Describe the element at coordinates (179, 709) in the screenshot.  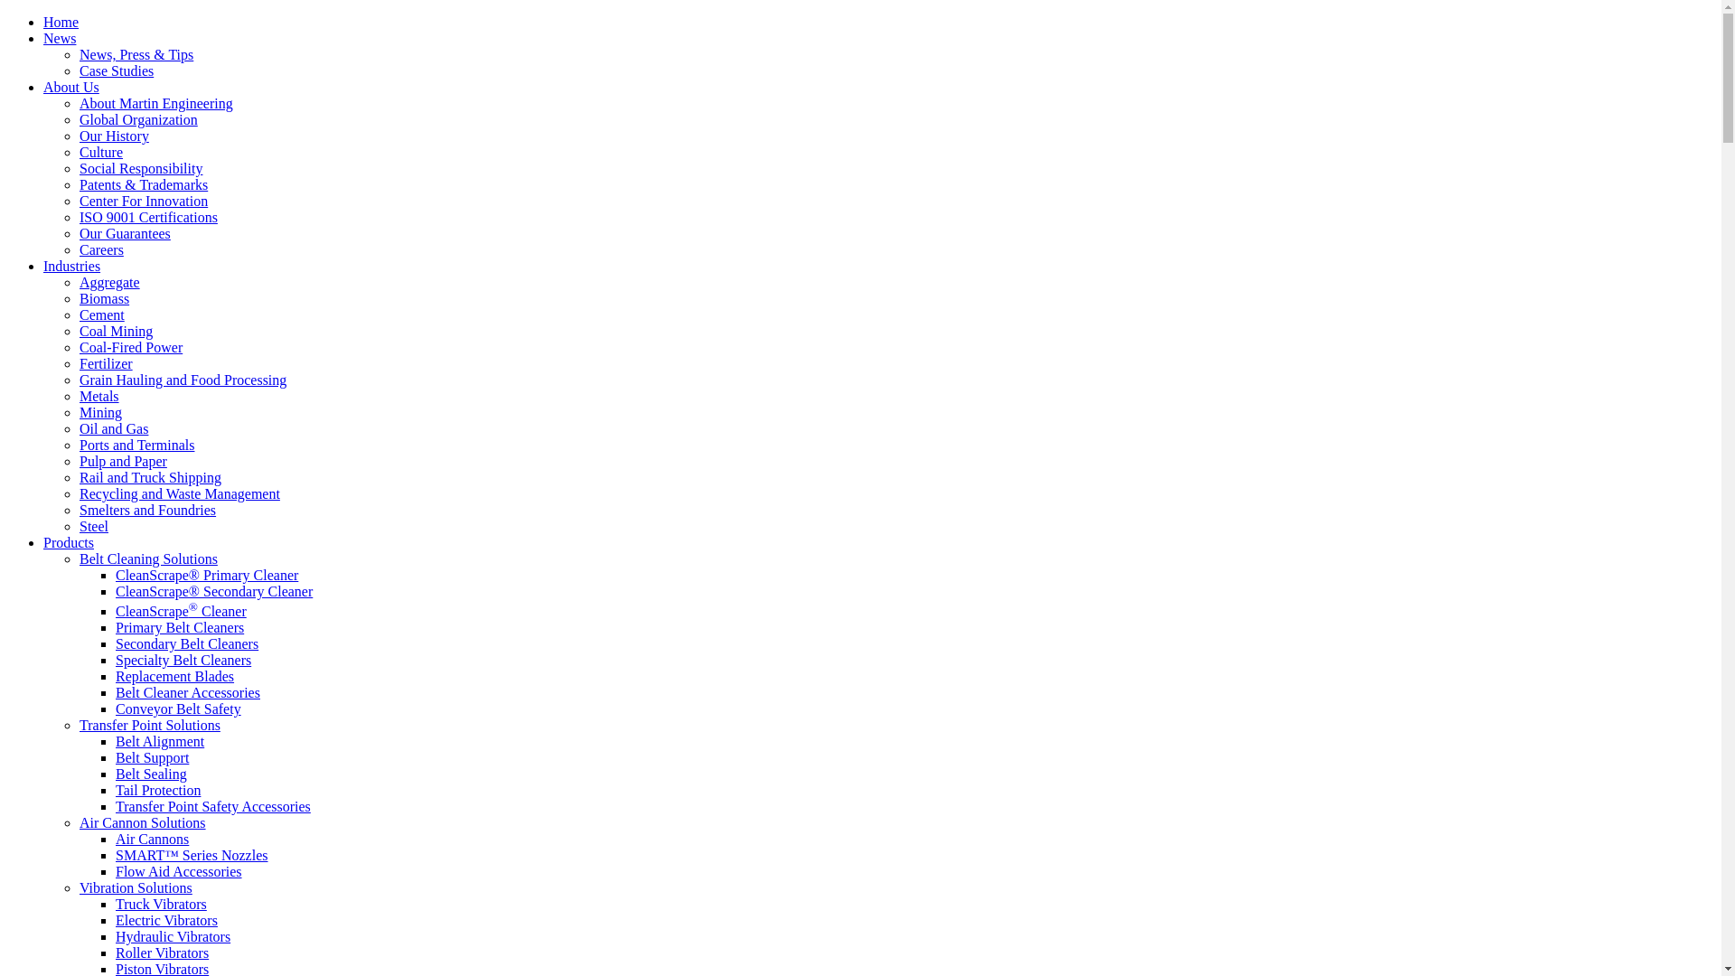
I see `Conveyor Belt Safety` at that location.